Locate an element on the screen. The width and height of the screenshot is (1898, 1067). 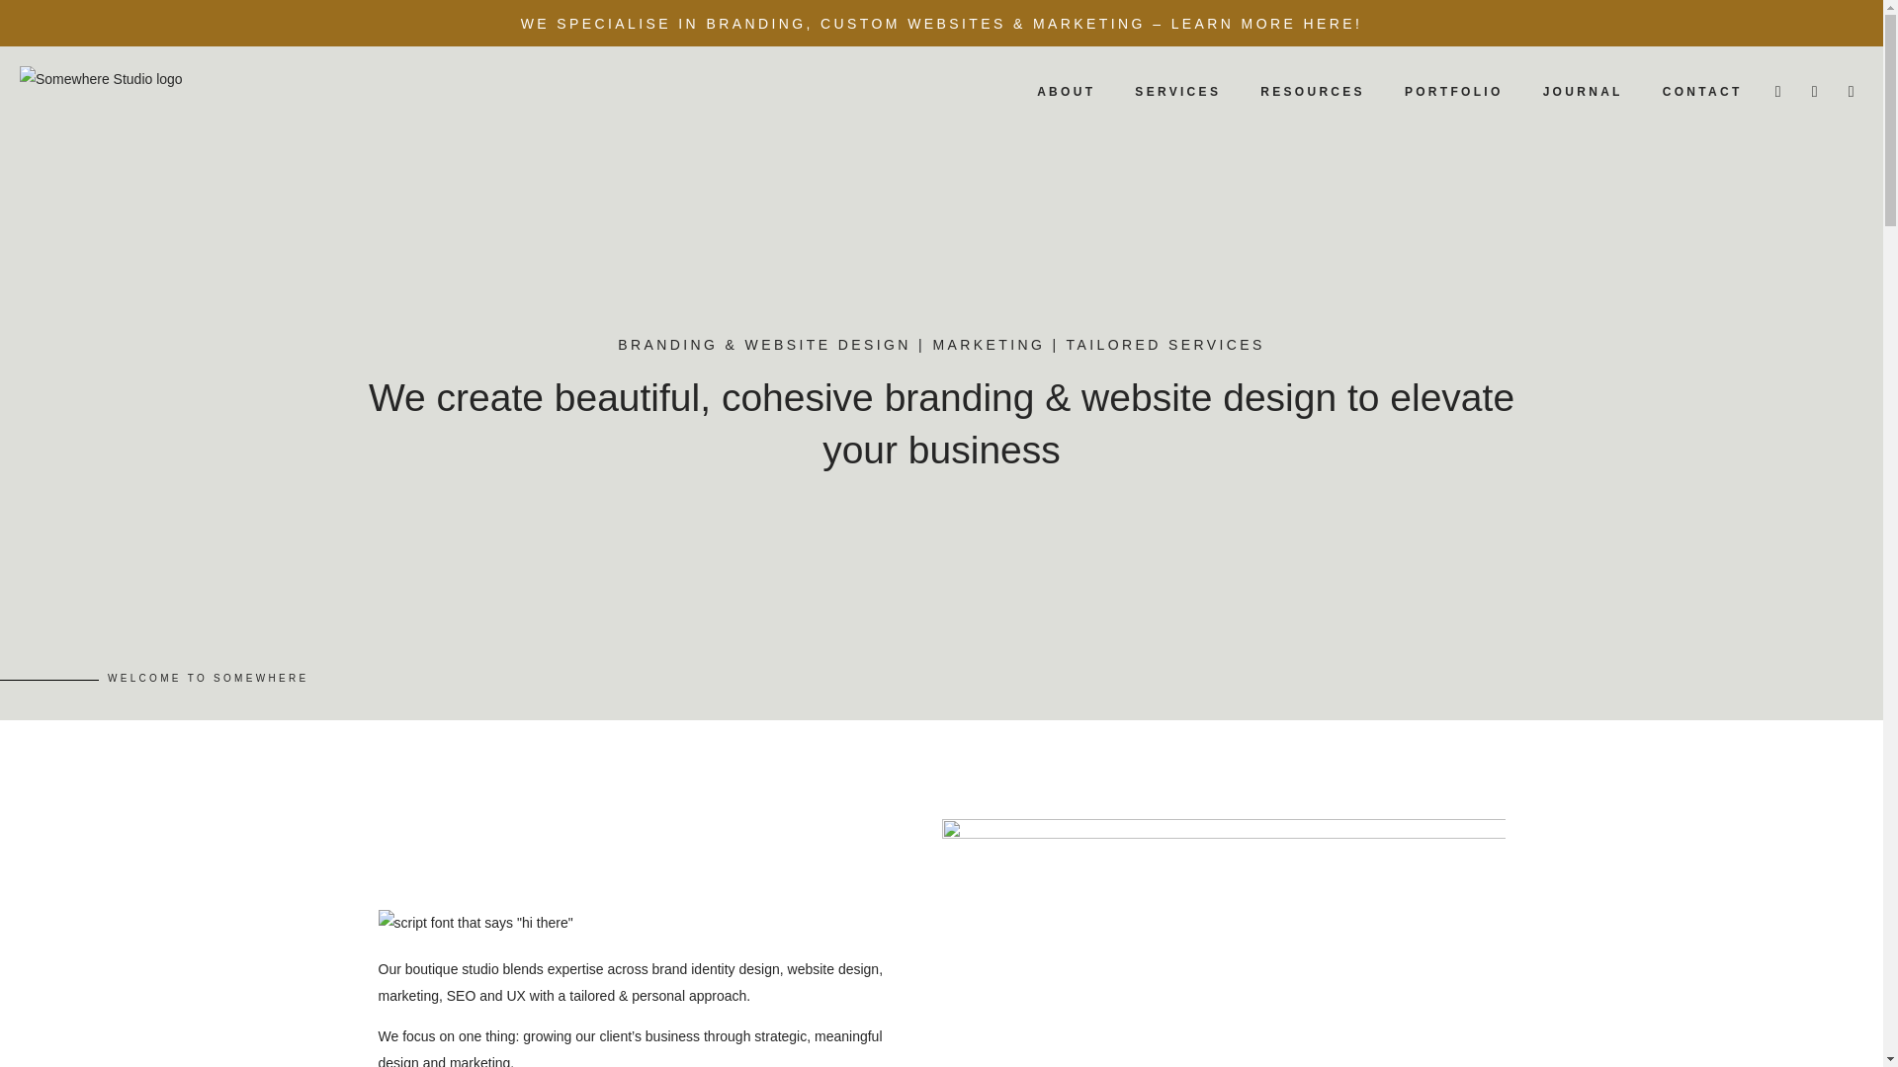
PORTFOLIO is located at coordinates (1454, 91).